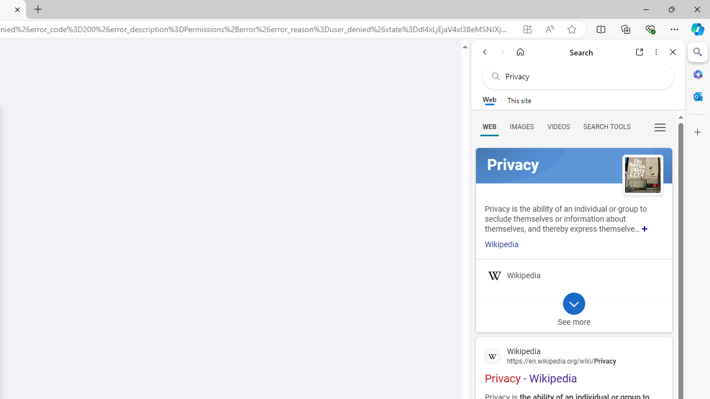  What do you see at coordinates (558, 126) in the screenshot?
I see `Search Filter, VIDEOS` at bounding box center [558, 126].